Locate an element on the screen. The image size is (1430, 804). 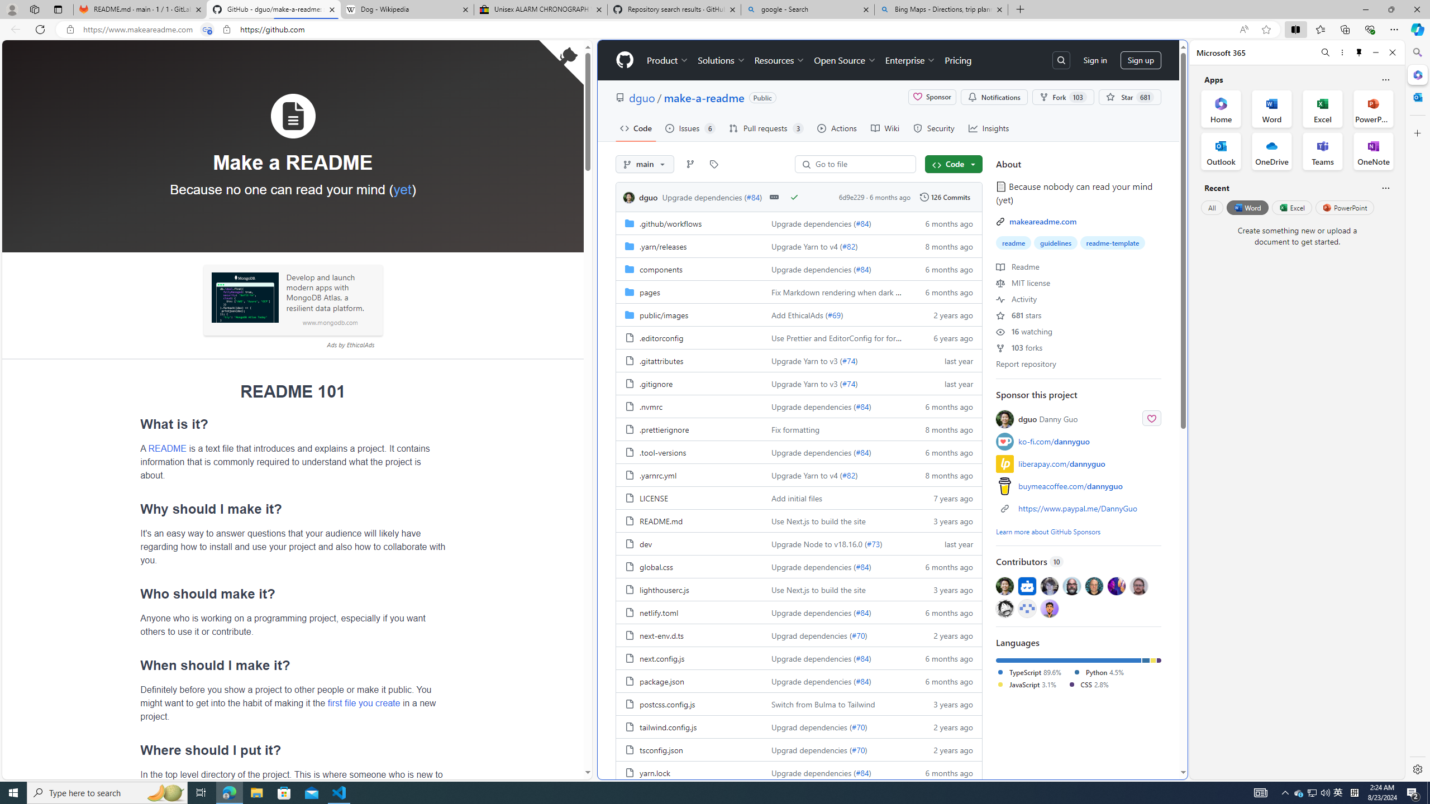
success is located at coordinates (794, 197).